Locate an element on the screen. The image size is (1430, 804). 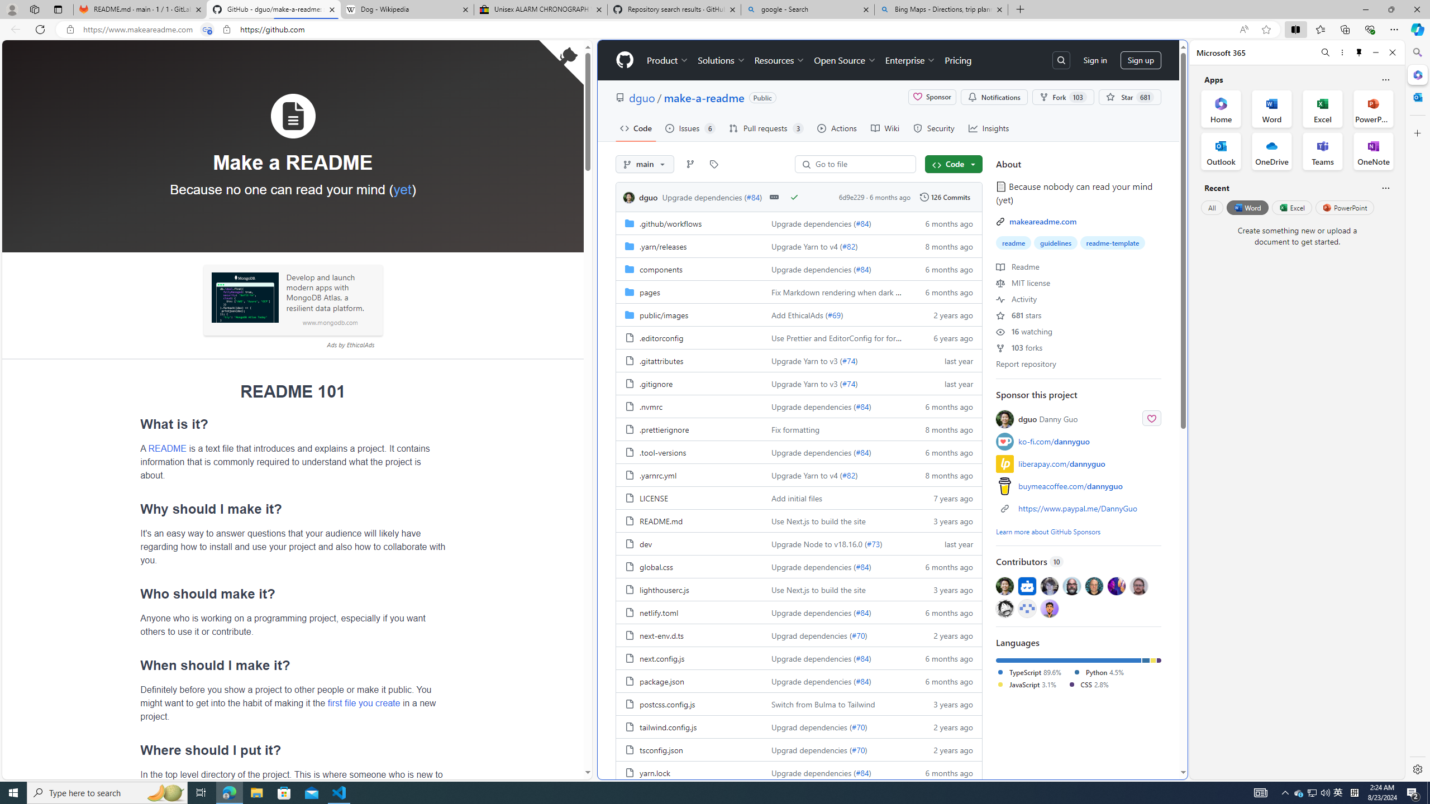
success is located at coordinates (794, 197).